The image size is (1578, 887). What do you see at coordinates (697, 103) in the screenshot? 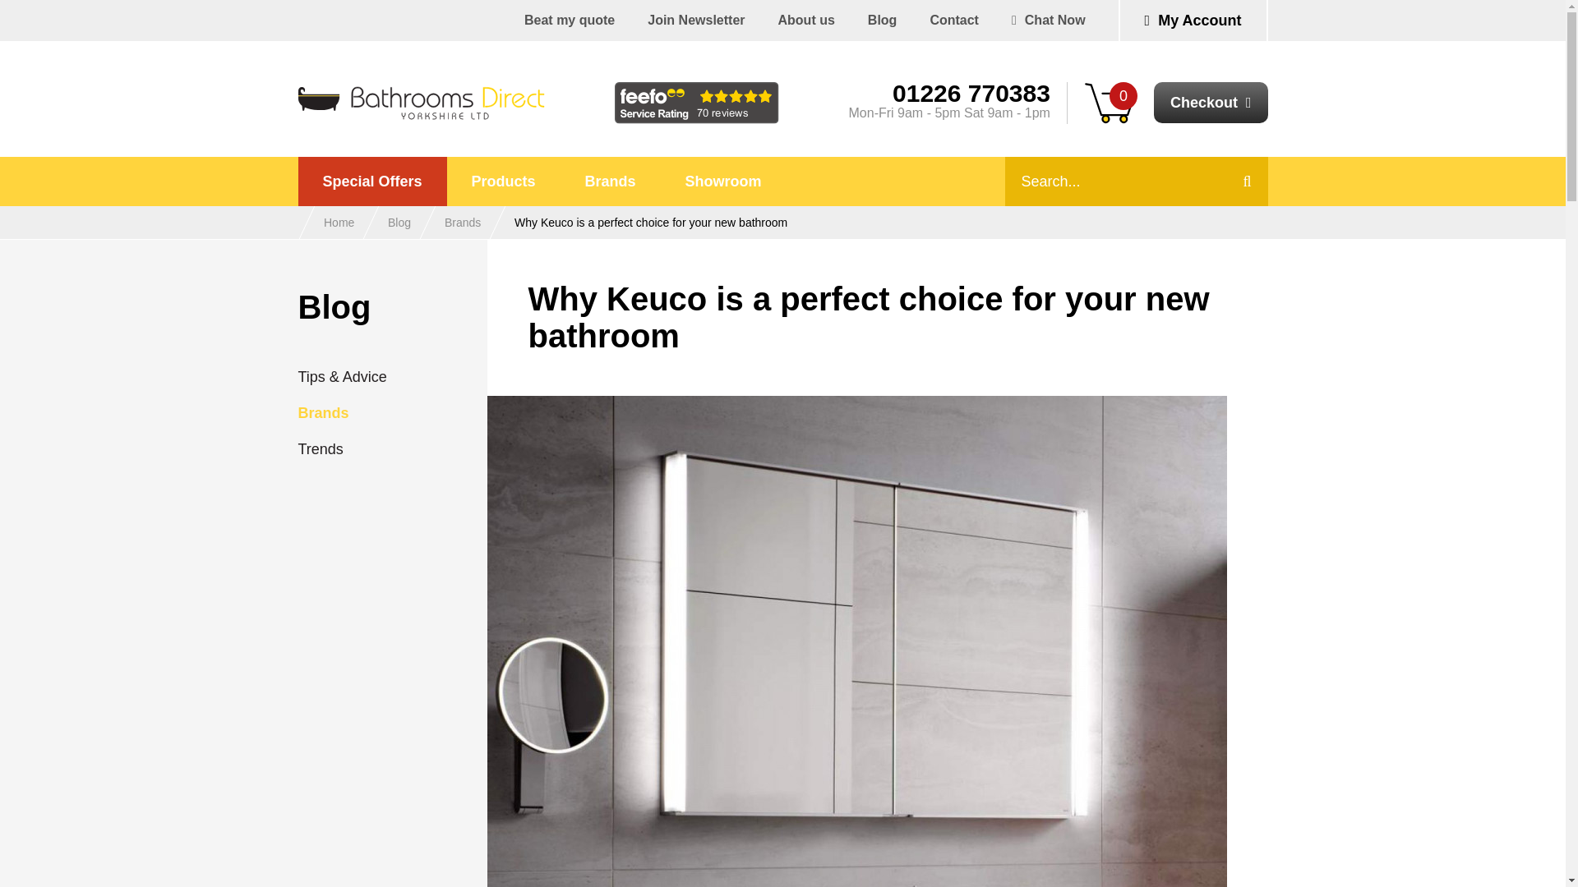
I see `See what our customers say about us` at bounding box center [697, 103].